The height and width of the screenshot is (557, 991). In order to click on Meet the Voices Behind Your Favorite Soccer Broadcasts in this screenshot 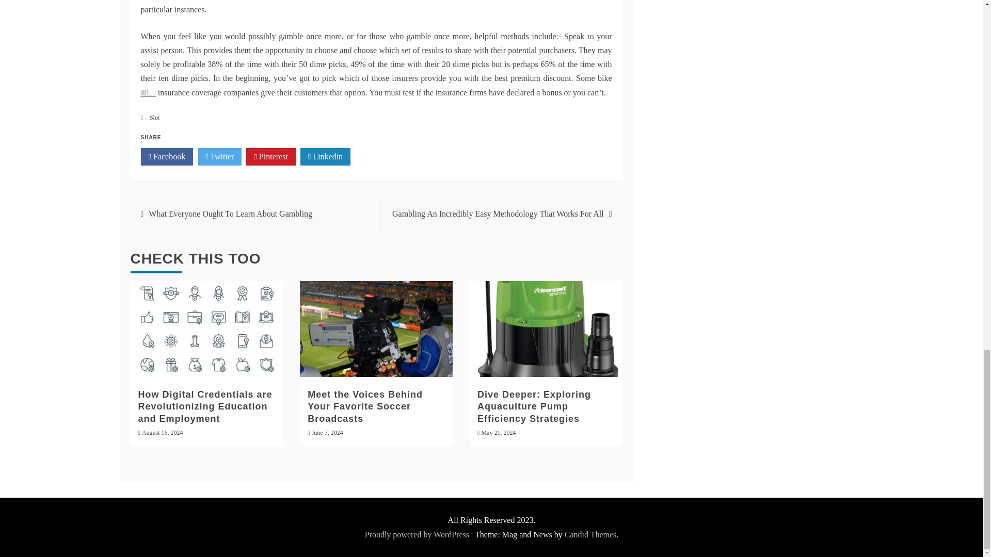, I will do `click(365, 406)`.